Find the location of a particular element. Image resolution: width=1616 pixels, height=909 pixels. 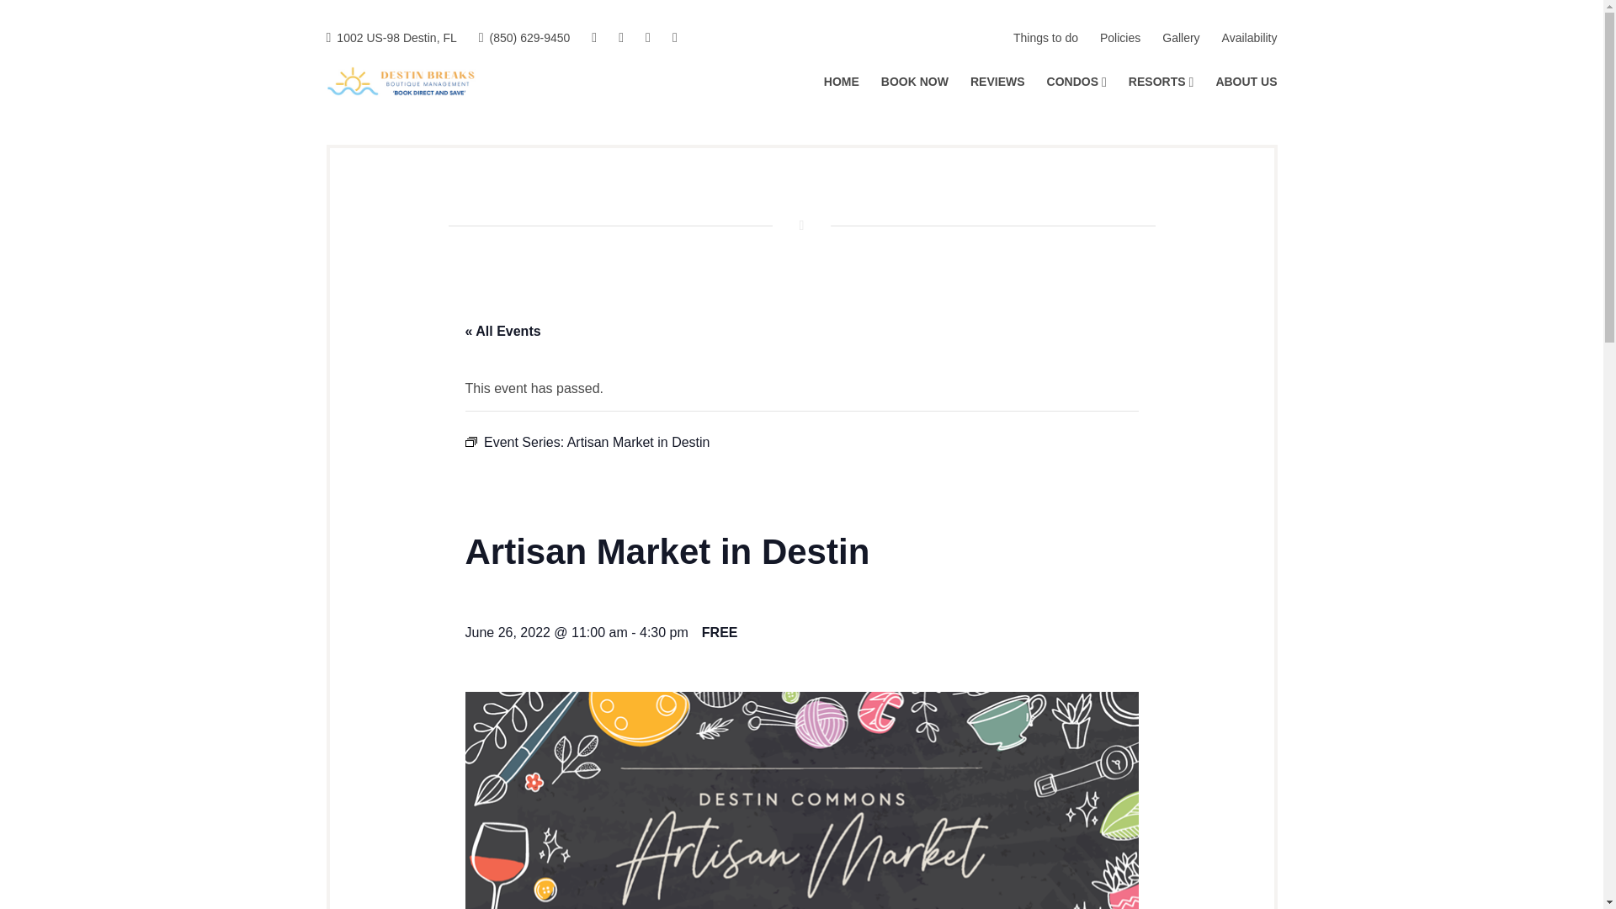

ABOUT US is located at coordinates (1246, 82).